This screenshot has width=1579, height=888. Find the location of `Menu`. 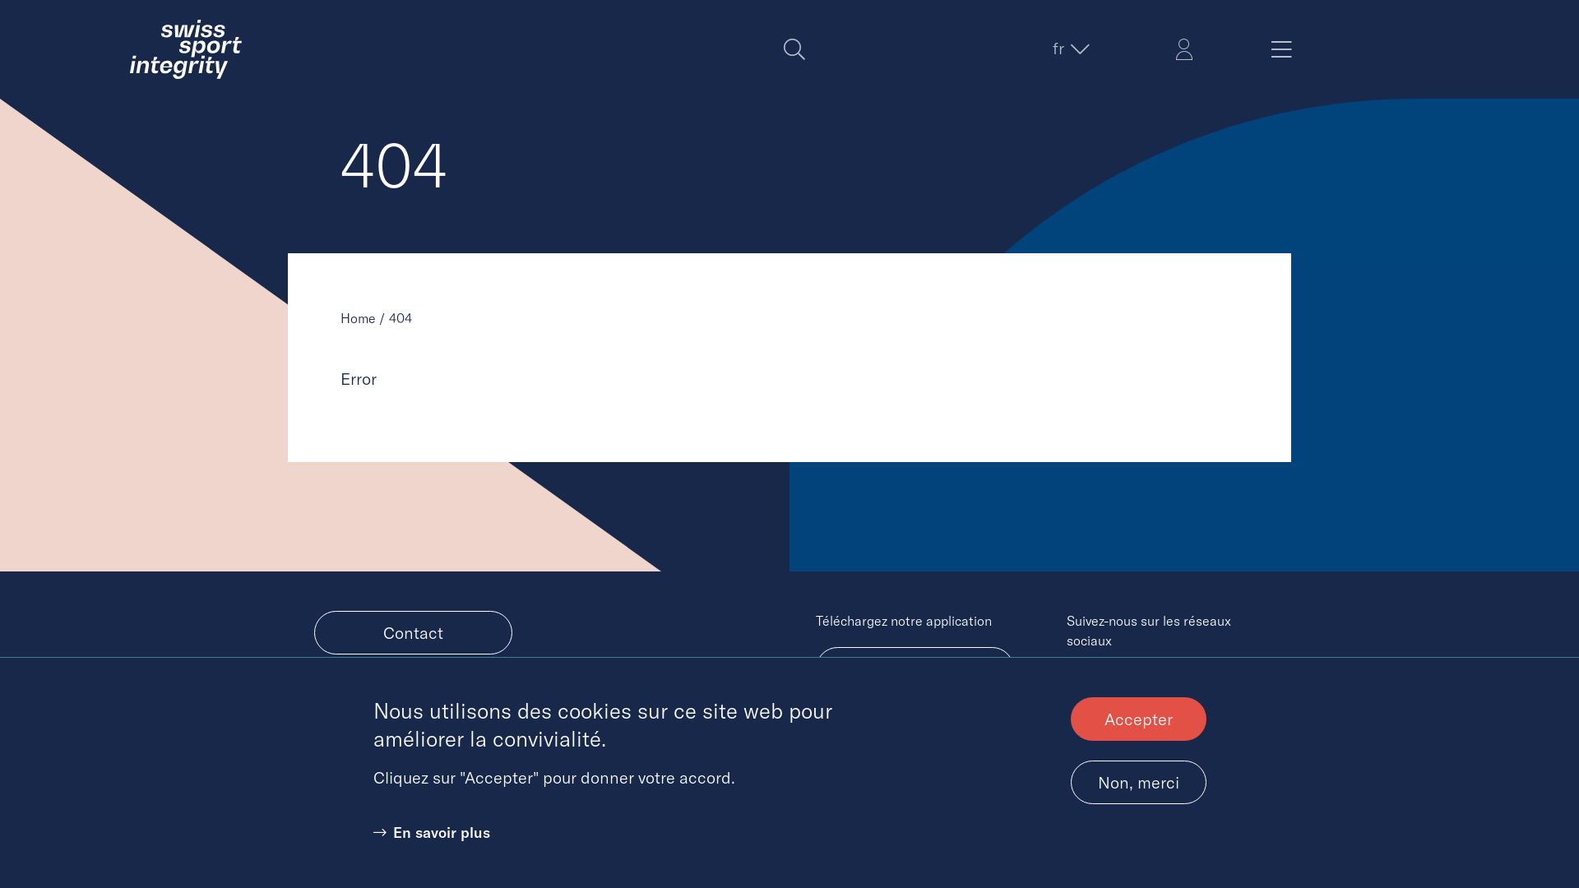

Menu is located at coordinates (1281, 49).